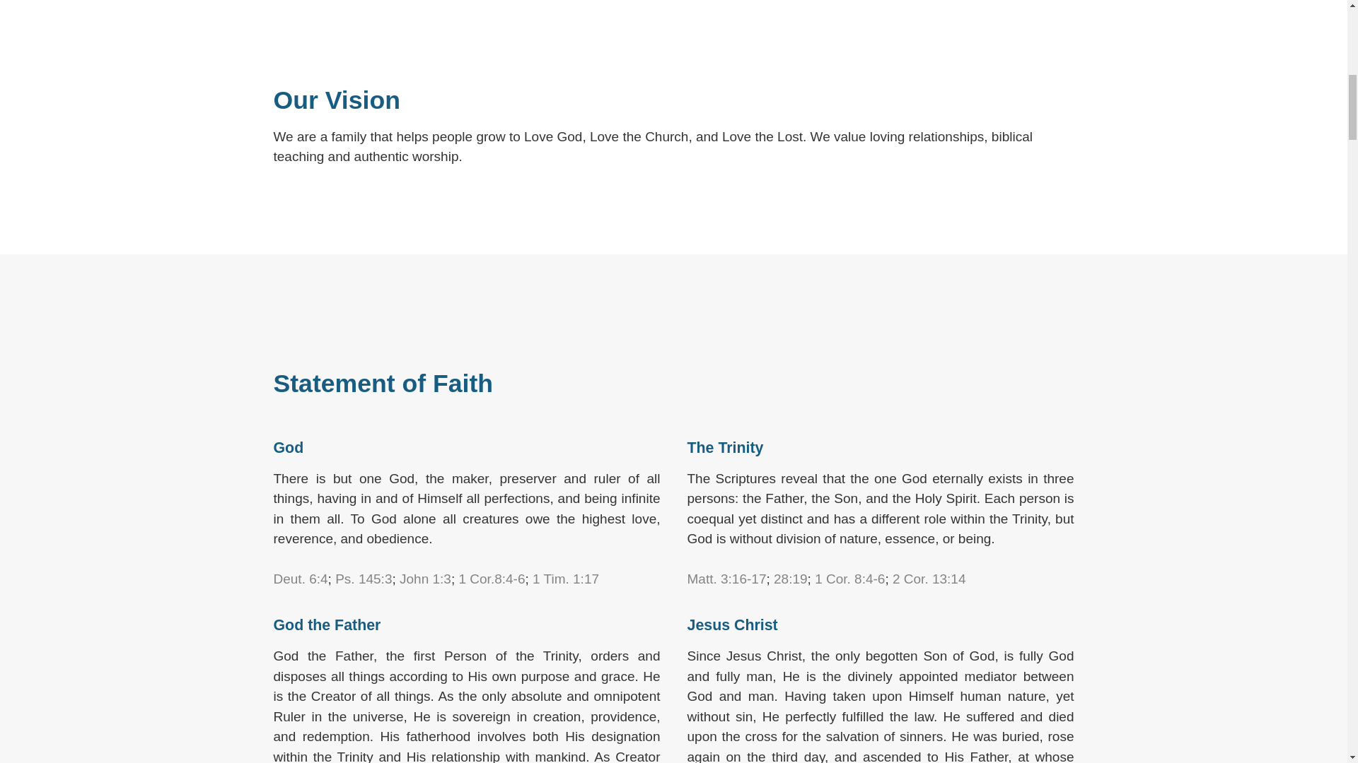 The height and width of the screenshot is (763, 1358). What do you see at coordinates (364, 579) in the screenshot?
I see `Ps. 145:3` at bounding box center [364, 579].